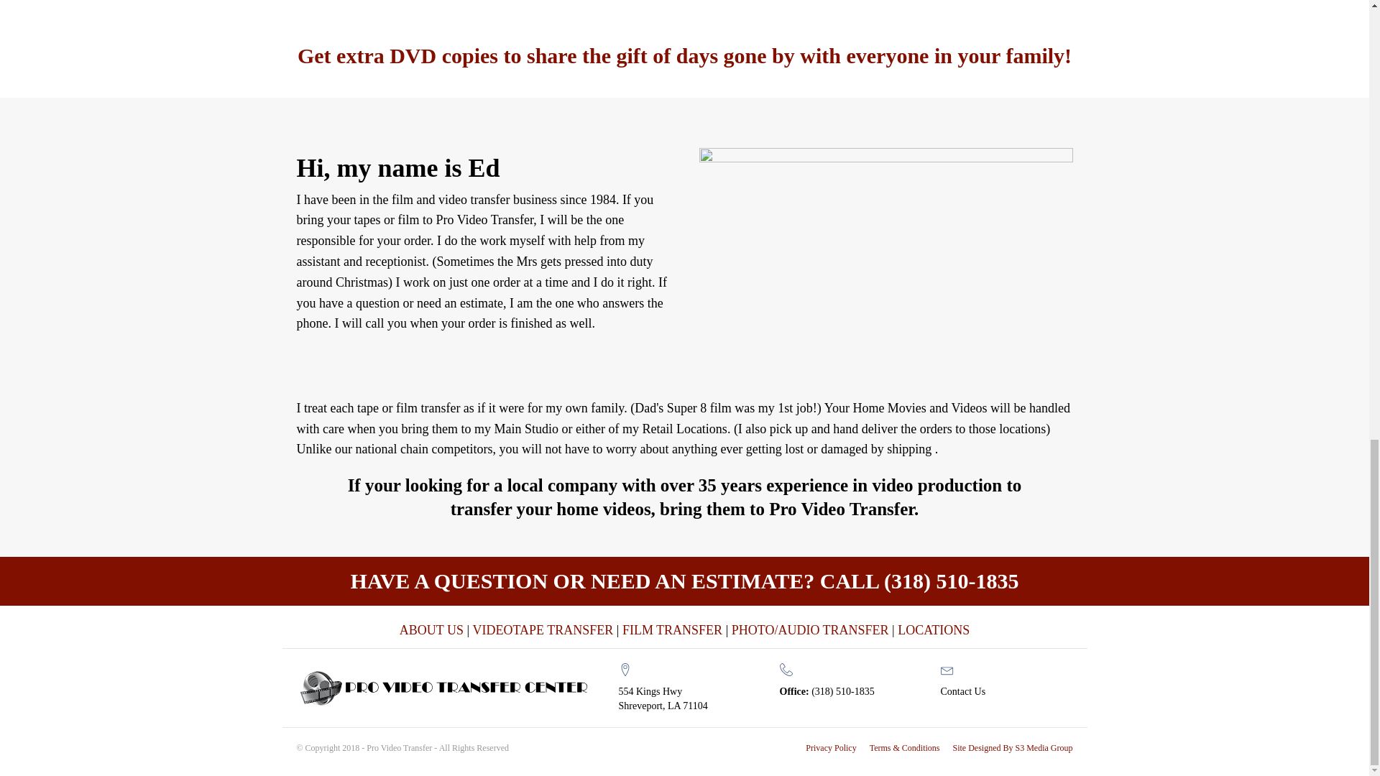 The width and height of the screenshot is (1380, 776). I want to click on FILM TRANSFER, so click(671, 630).